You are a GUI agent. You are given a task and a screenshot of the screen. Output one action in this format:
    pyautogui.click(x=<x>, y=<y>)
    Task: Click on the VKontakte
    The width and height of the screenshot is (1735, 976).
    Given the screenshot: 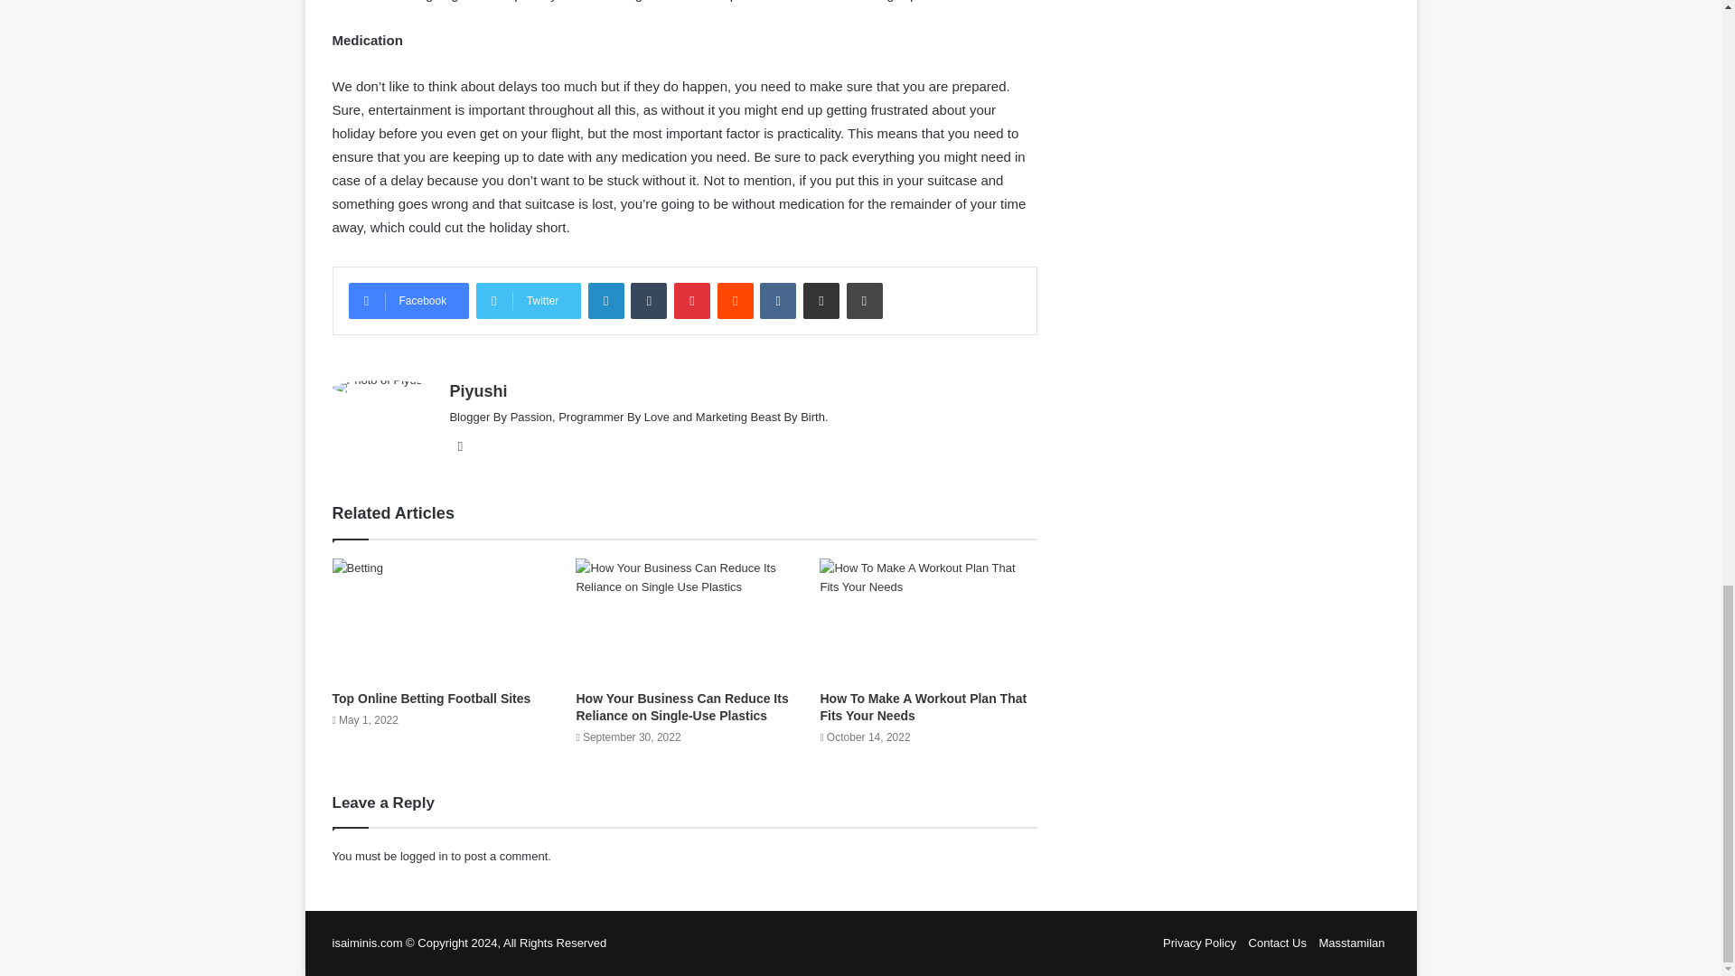 What is the action you would take?
    pyautogui.click(x=777, y=301)
    